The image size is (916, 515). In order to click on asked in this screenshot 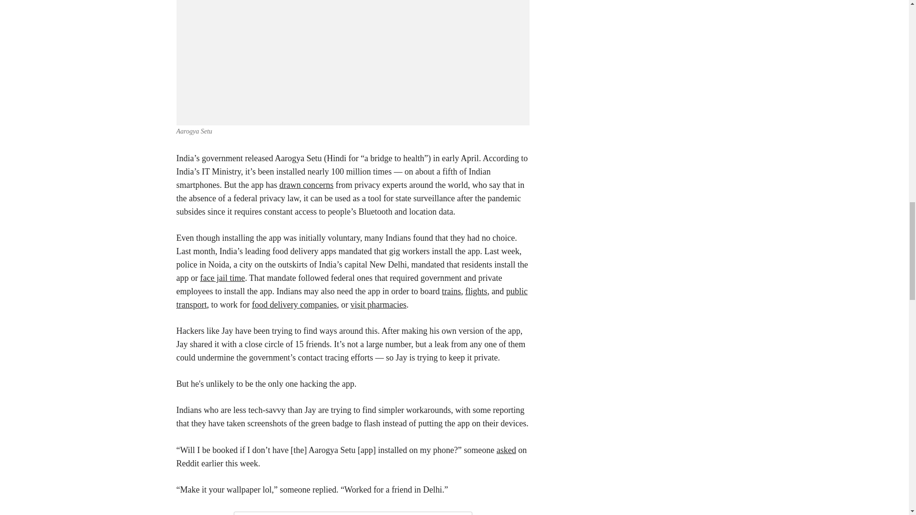, I will do `click(506, 450)`.